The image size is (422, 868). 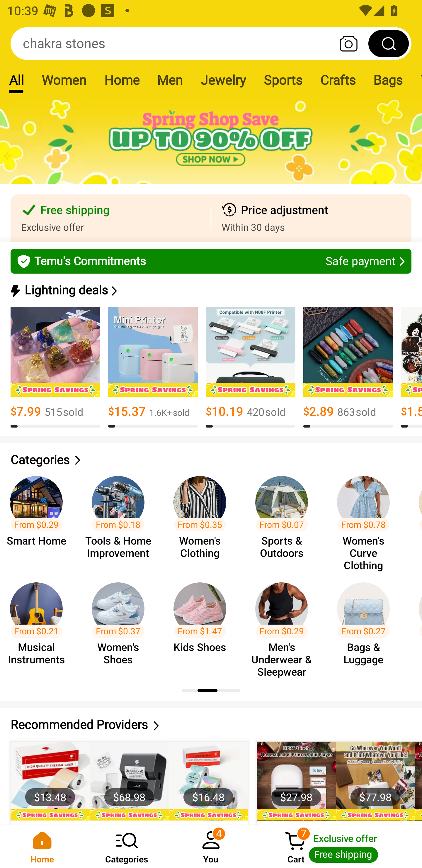 What do you see at coordinates (210, 290) in the screenshot?
I see `Lightning deals` at bounding box center [210, 290].